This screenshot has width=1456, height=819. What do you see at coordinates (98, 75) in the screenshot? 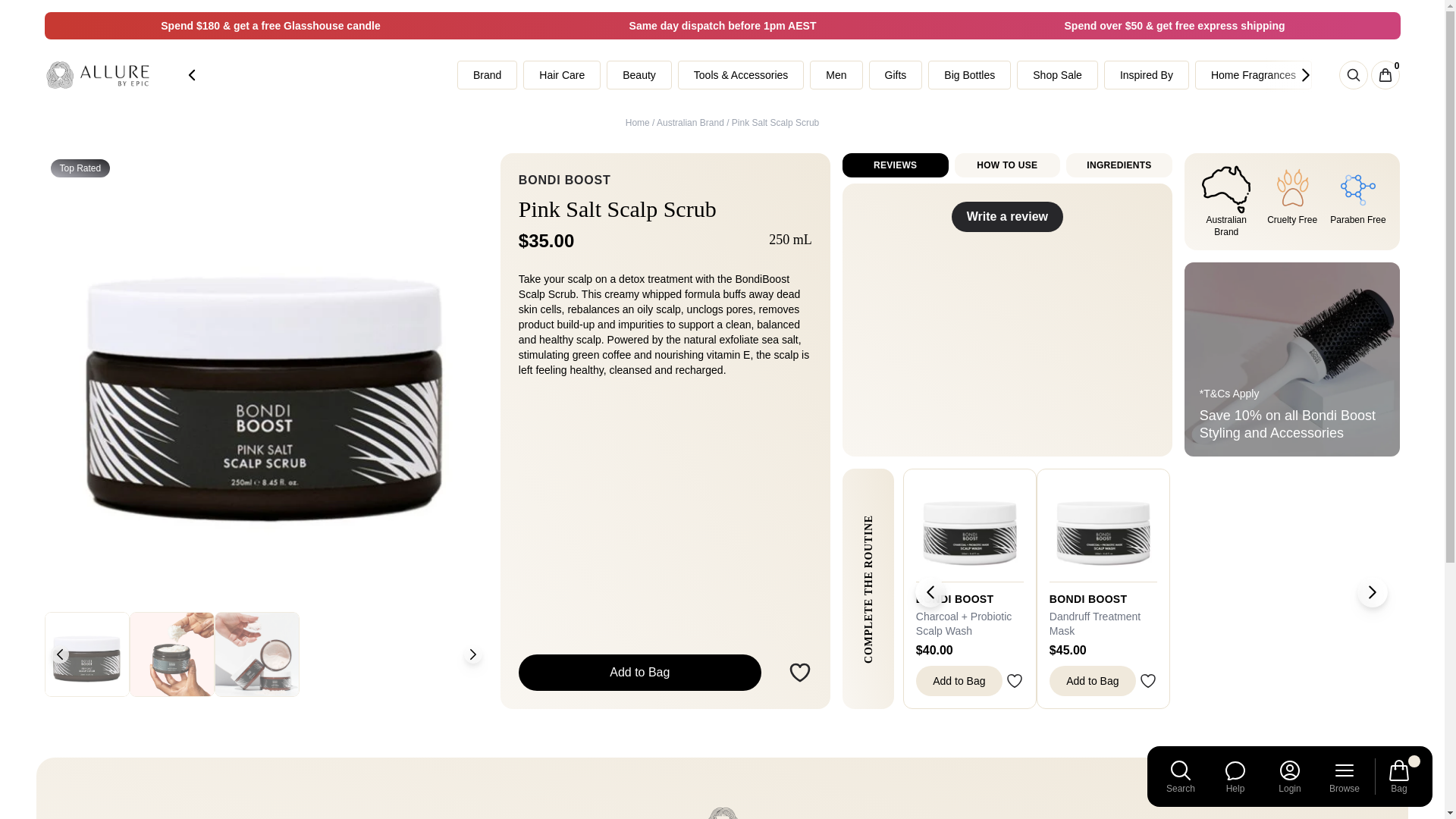
I see `Allure by Epic` at bounding box center [98, 75].